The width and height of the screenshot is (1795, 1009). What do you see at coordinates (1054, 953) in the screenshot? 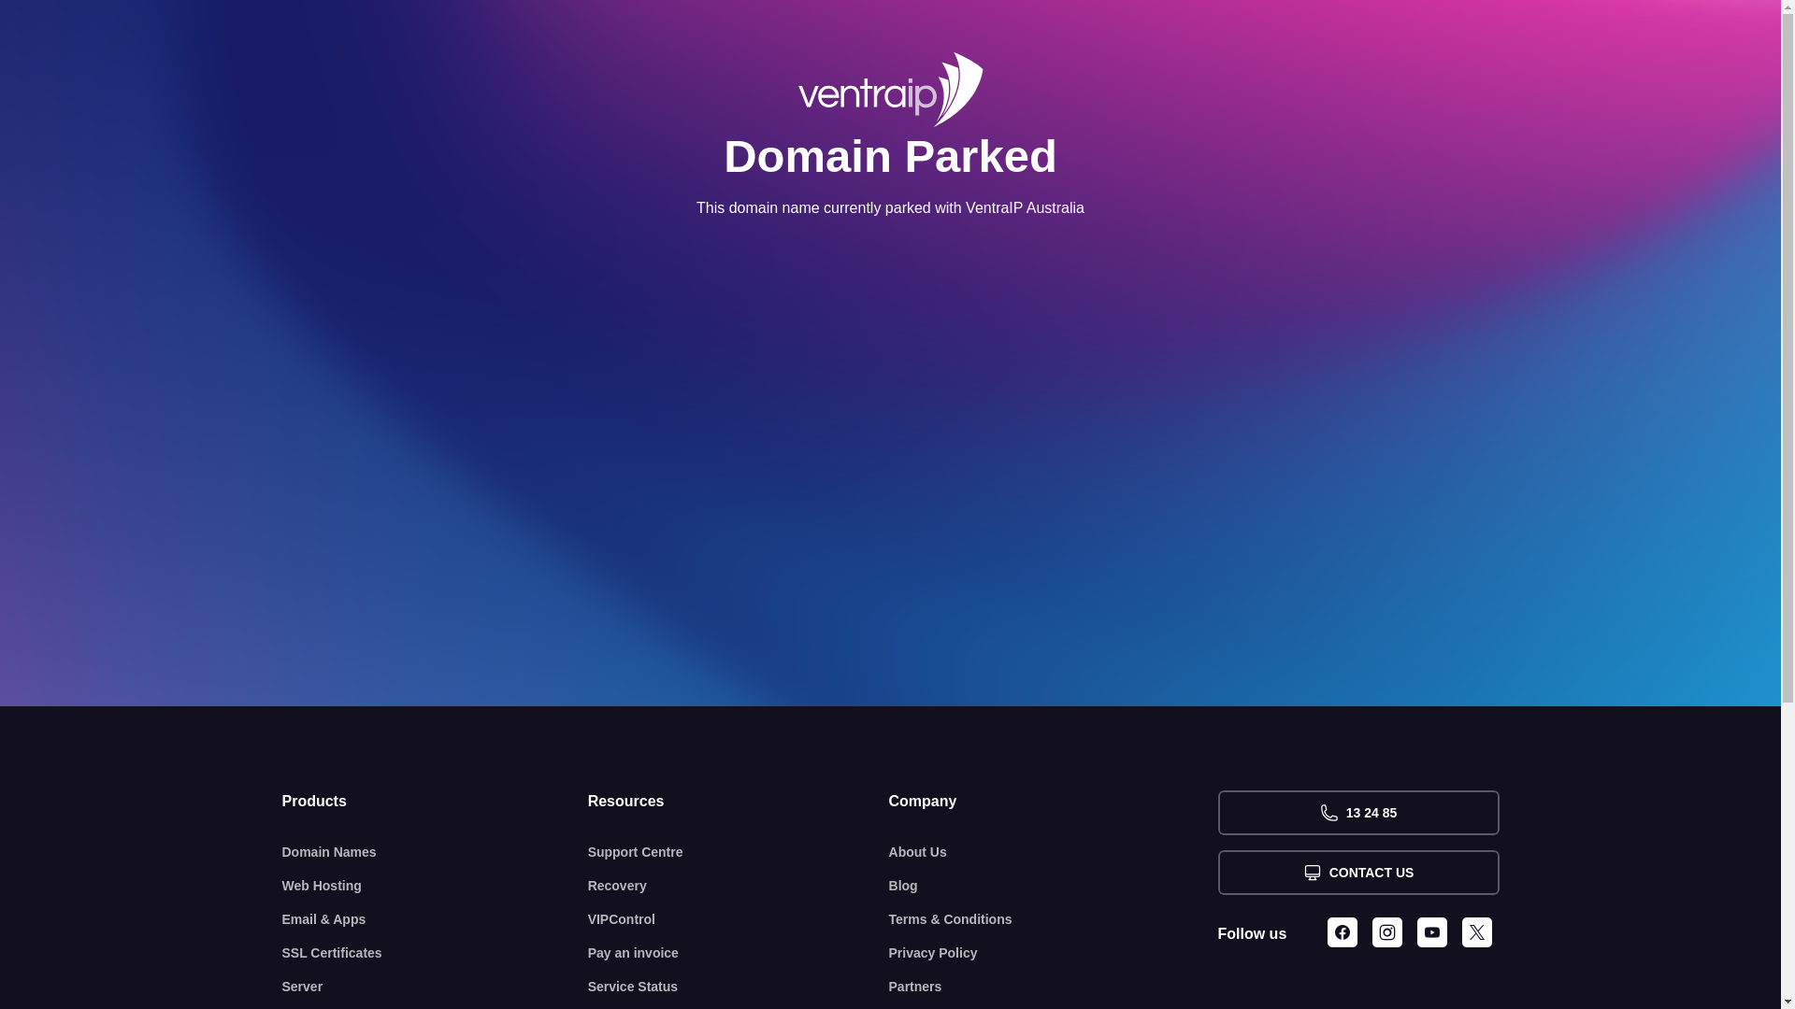
I see `Privacy Policy` at bounding box center [1054, 953].